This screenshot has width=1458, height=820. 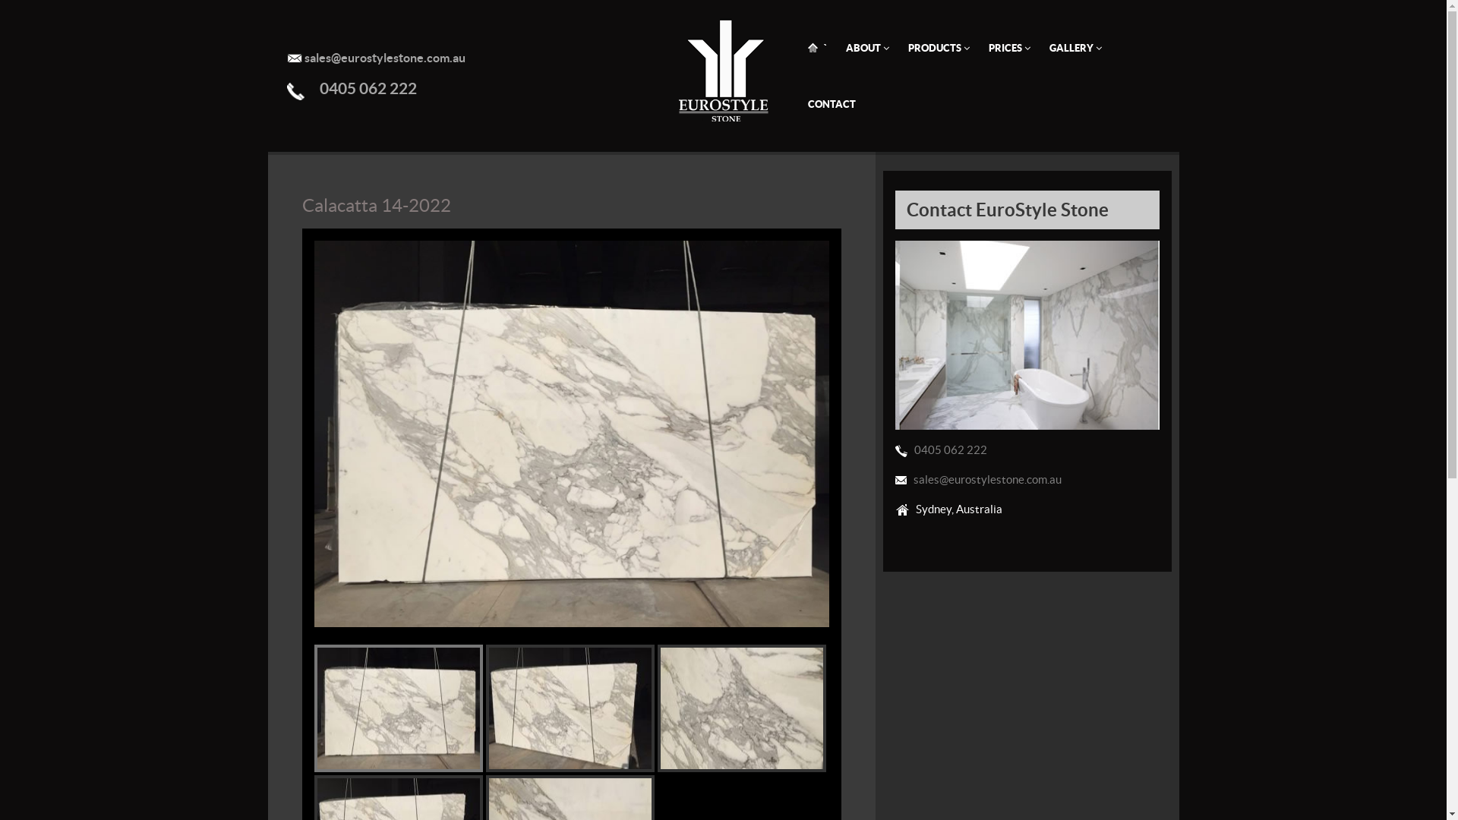 What do you see at coordinates (384, 58) in the screenshot?
I see `sales@eurostylestone.com.au` at bounding box center [384, 58].